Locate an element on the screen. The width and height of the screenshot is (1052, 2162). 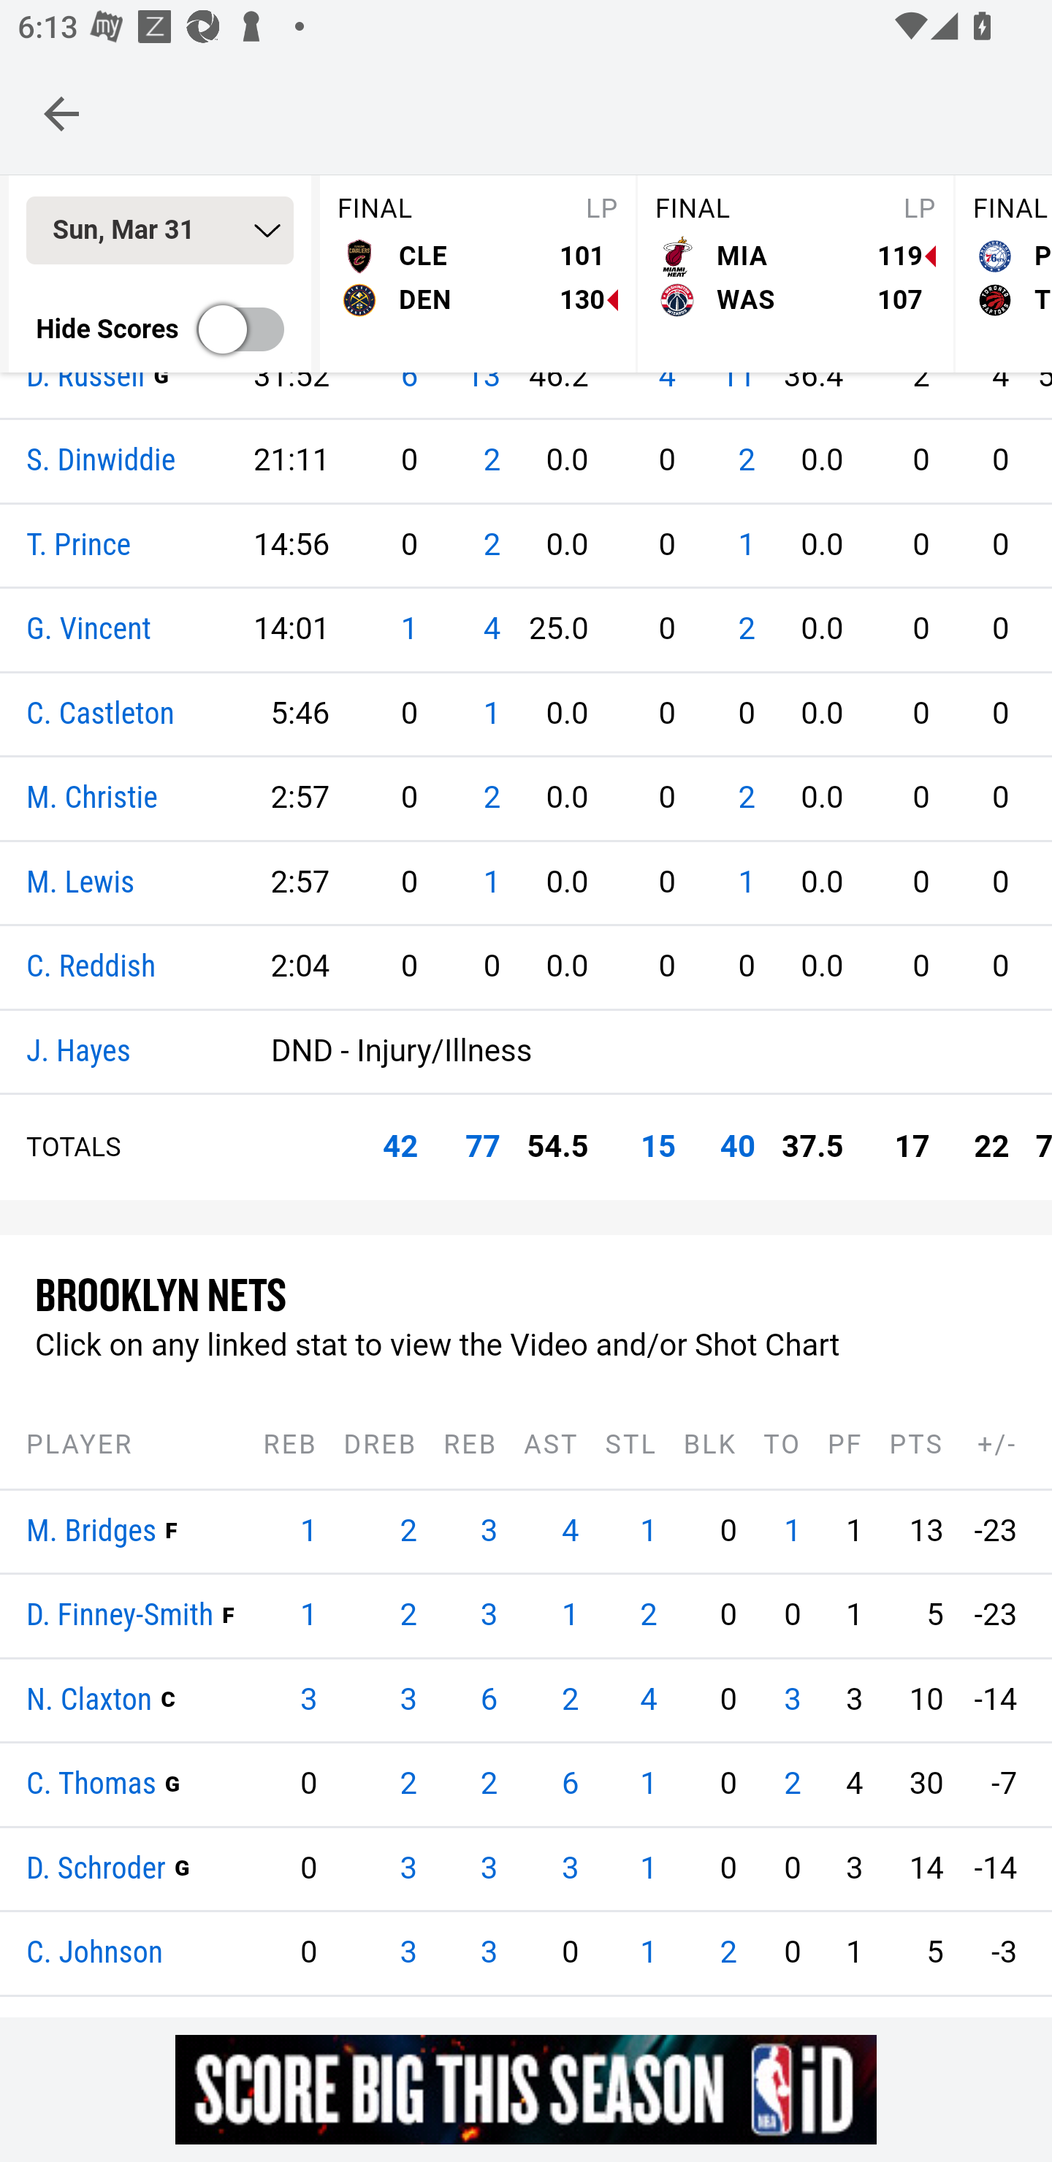
3 is located at coordinates (489, 1532).